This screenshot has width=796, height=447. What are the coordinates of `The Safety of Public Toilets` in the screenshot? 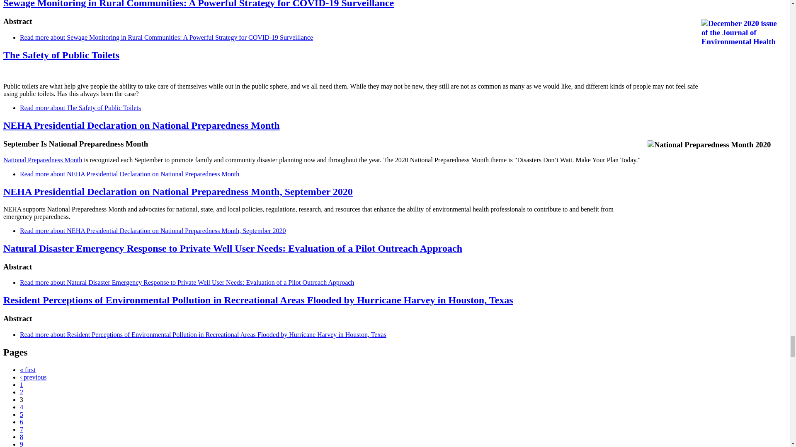 It's located at (80, 108).